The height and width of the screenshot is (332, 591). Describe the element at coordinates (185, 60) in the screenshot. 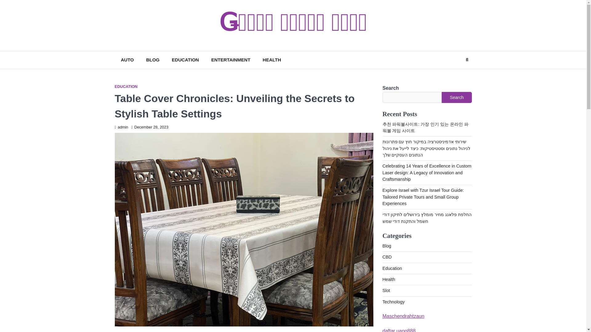

I see `EDUCATION` at that location.